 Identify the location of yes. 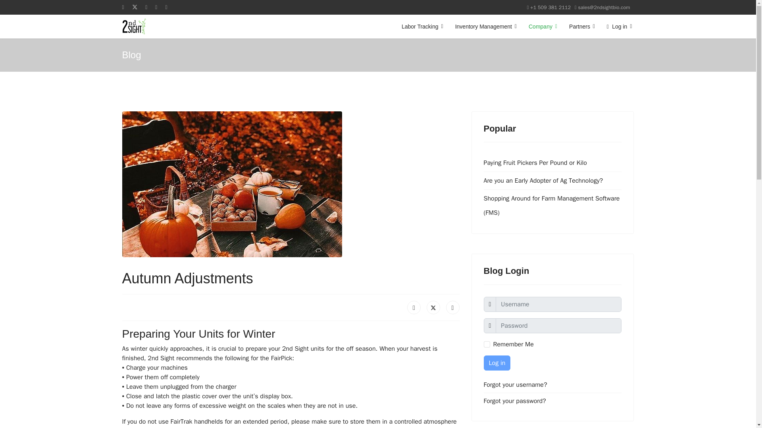
(487, 344).